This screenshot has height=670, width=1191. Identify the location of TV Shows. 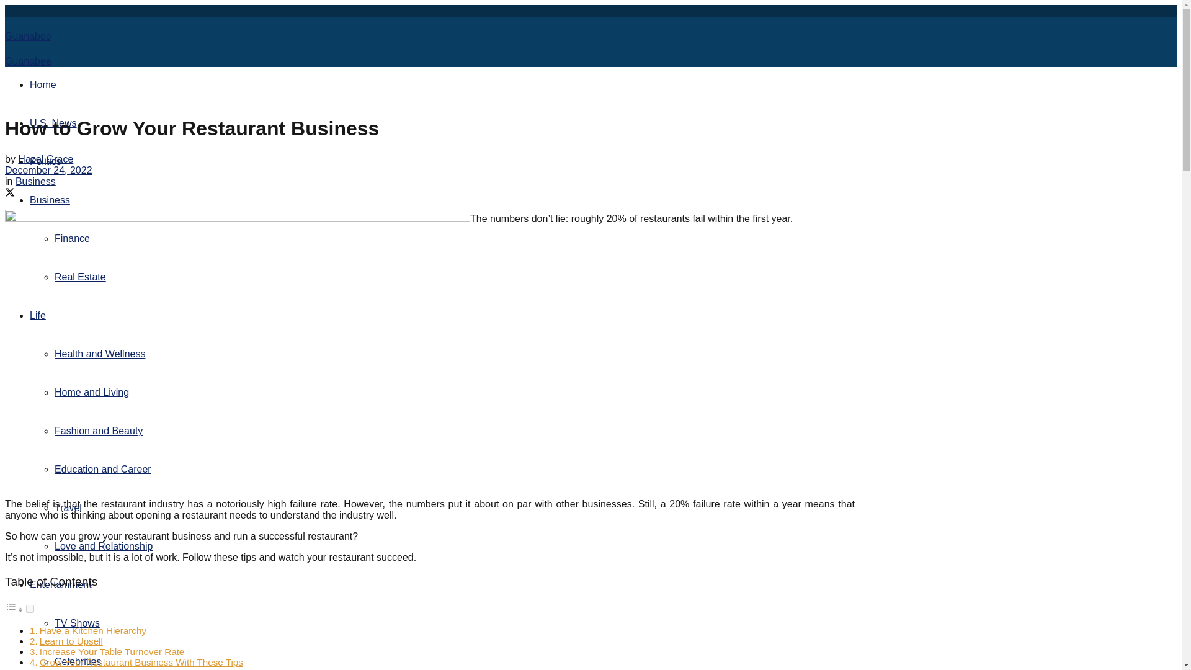
(77, 623).